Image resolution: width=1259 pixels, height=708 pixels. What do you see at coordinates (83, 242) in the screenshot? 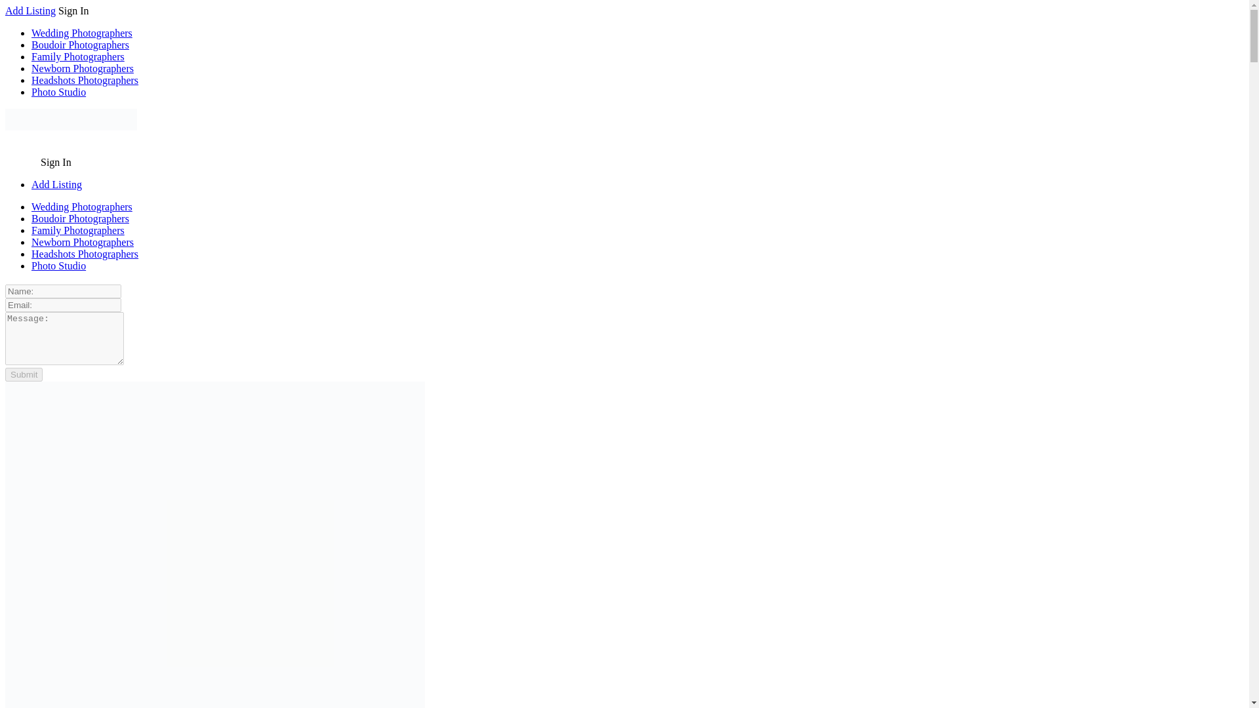
I see `Newborn Photographers` at bounding box center [83, 242].